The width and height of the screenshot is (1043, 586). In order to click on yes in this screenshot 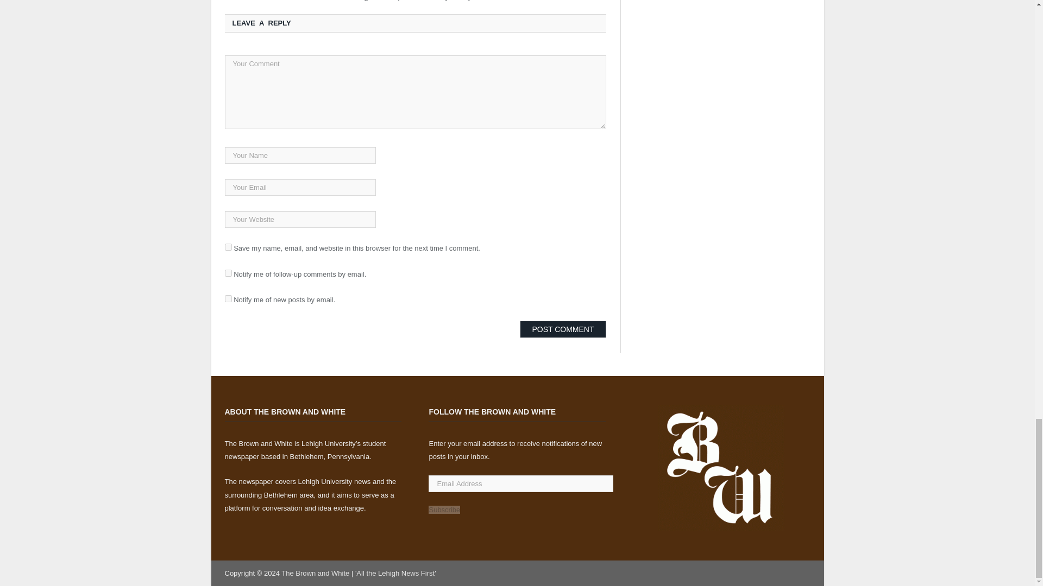, I will do `click(228, 247)`.